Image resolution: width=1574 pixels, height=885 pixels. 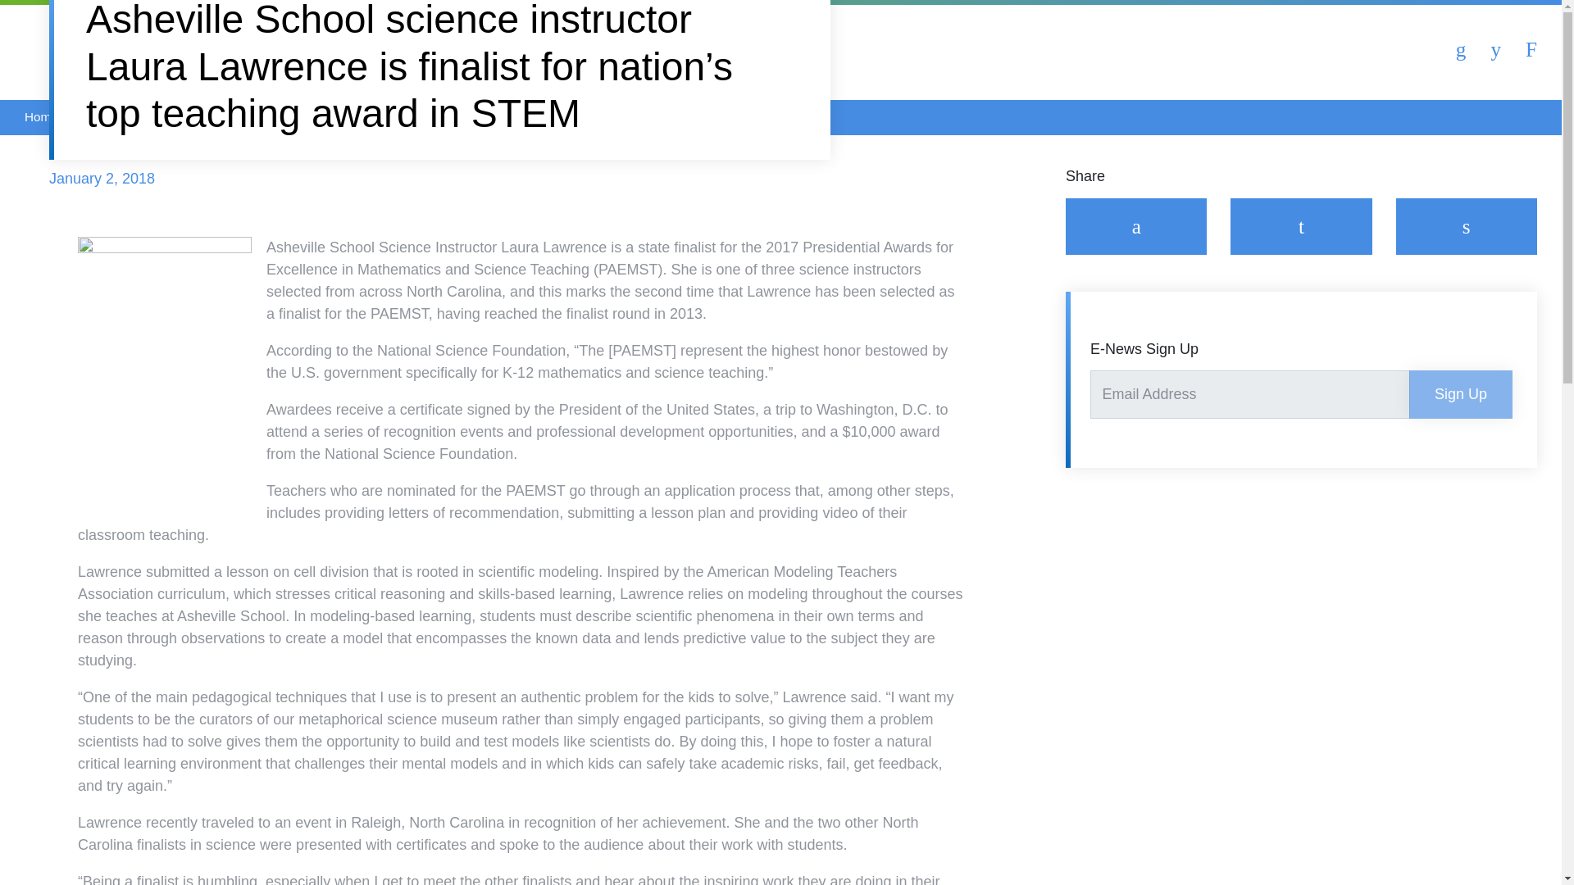 What do you see at coordinates (86, 49) in the screenshot?
I see `Asheville Area Chamber of Commerce` at bounding box center [86, 49].